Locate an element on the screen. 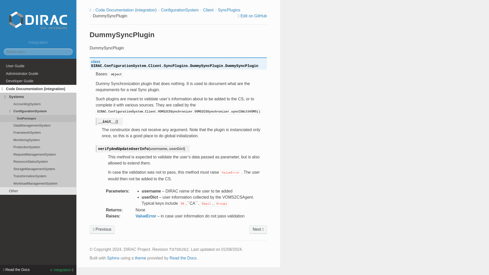  ConfigurationSystem is located at coordinates (180, 10).